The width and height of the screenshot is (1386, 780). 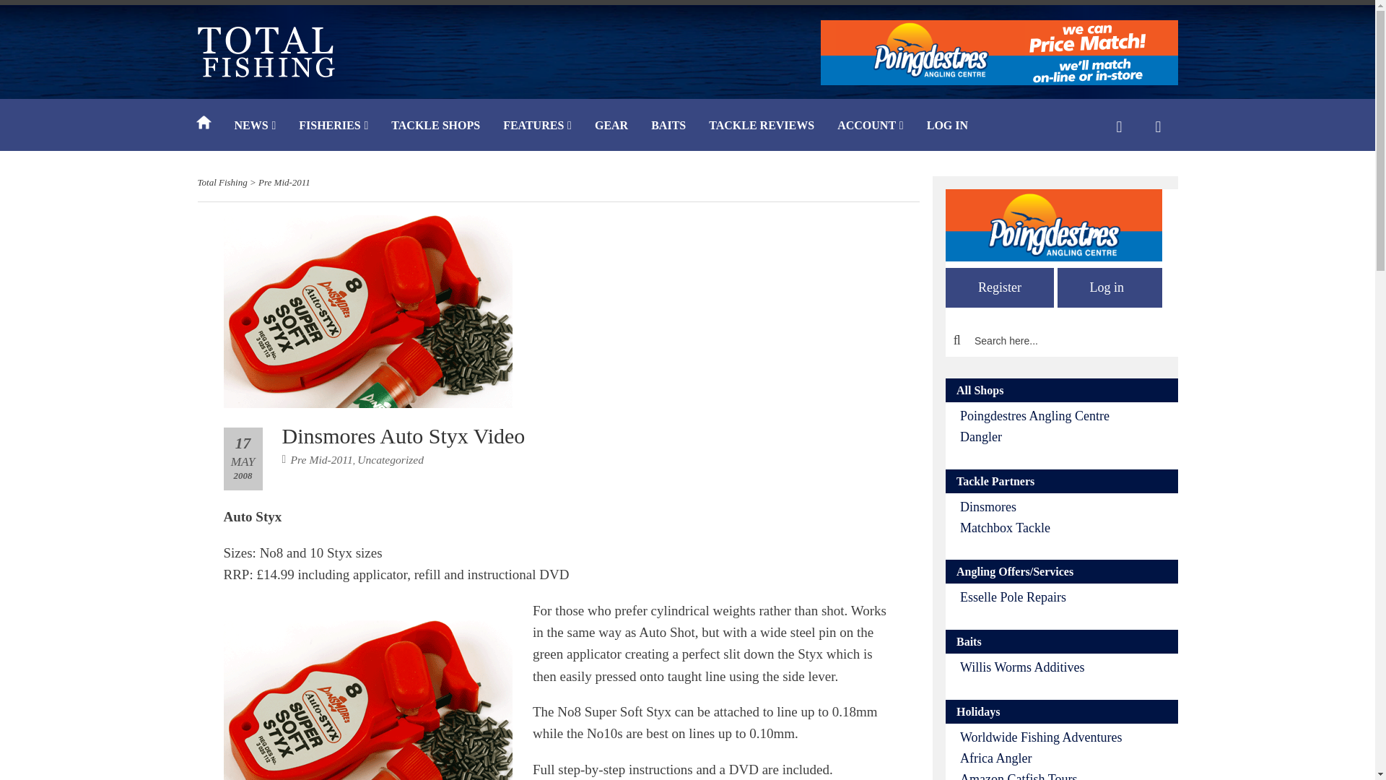 What do you see at coordinates (284, 182) in the screenshot?
I see `Go to the Pre Mid-2011 Category archives.` at bounding box center [284, 182].